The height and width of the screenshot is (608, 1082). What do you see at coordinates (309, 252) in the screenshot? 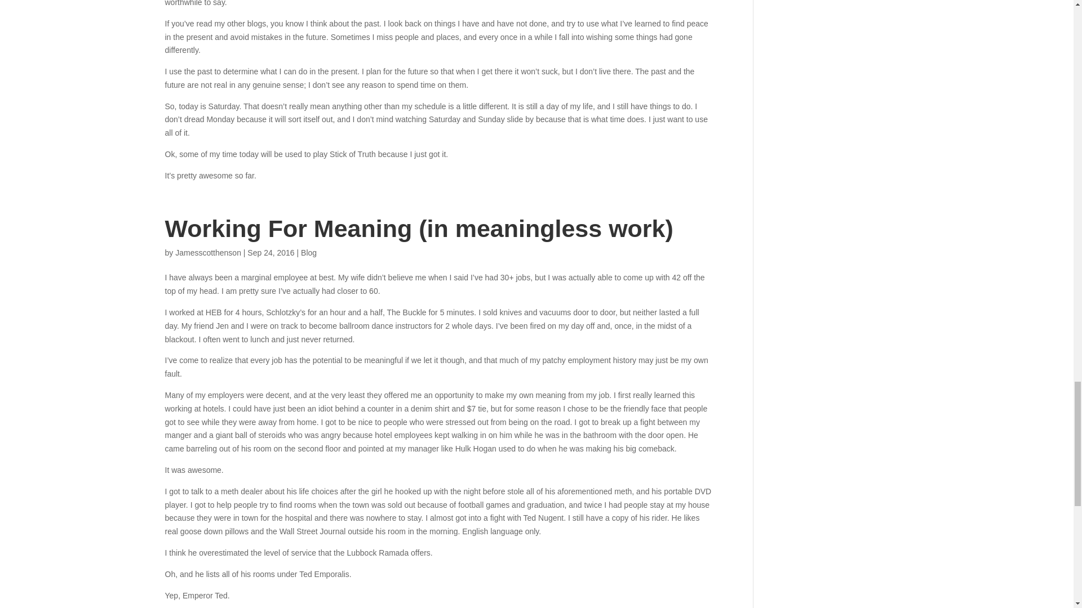
I see `Blog` at bounding box center [309, 252].